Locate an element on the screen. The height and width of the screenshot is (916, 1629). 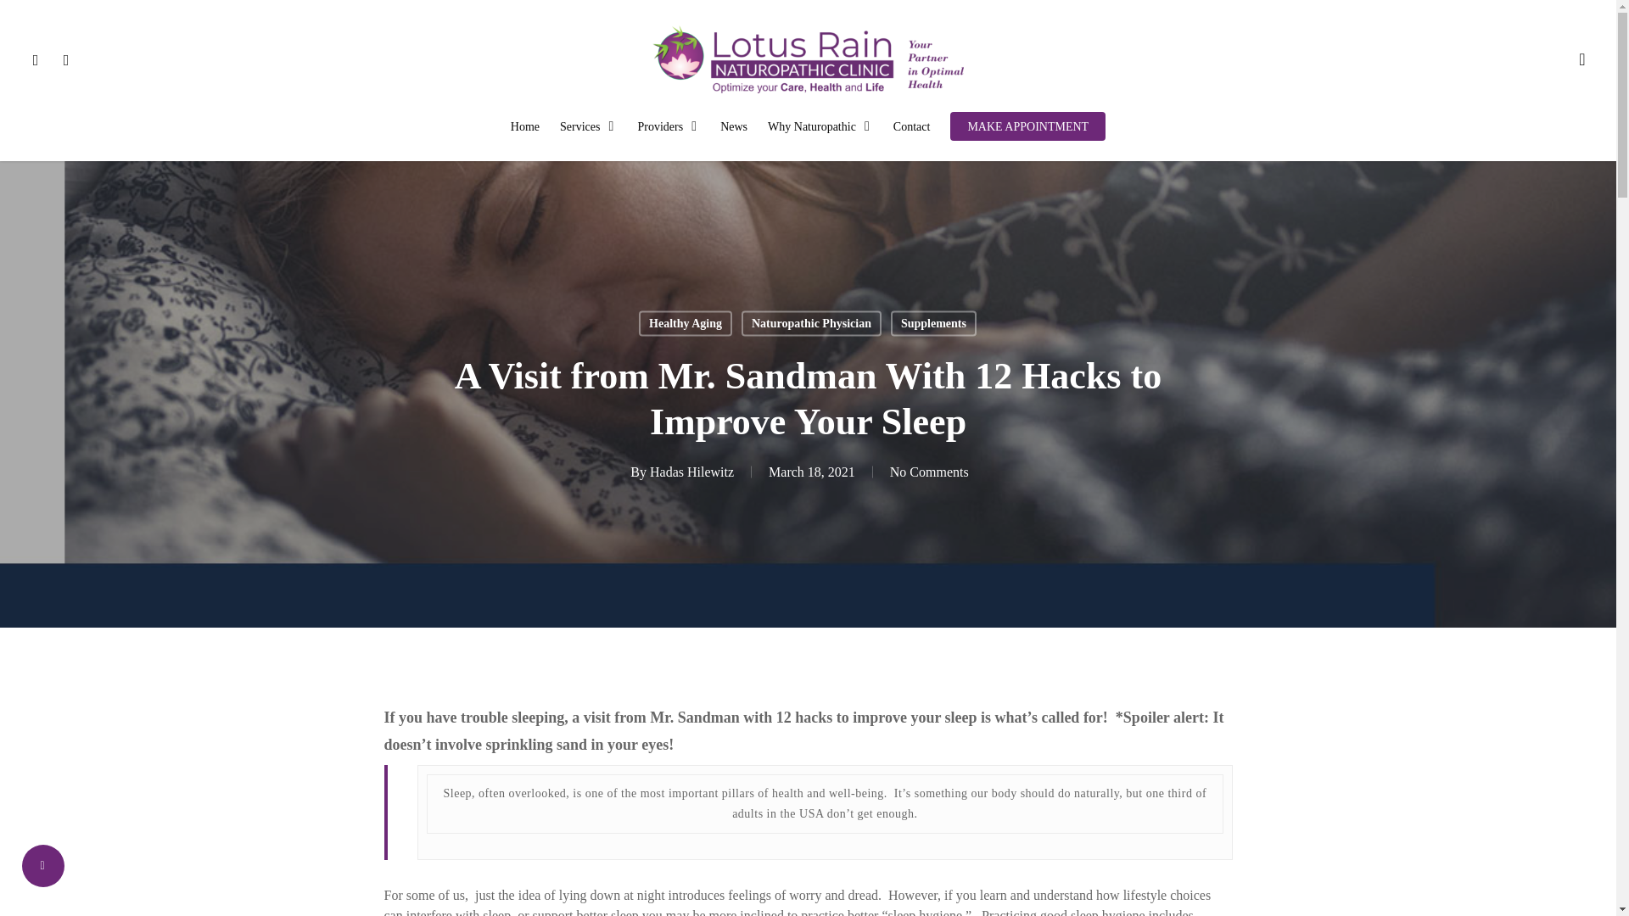
Home is located at coordinates (524, 127).